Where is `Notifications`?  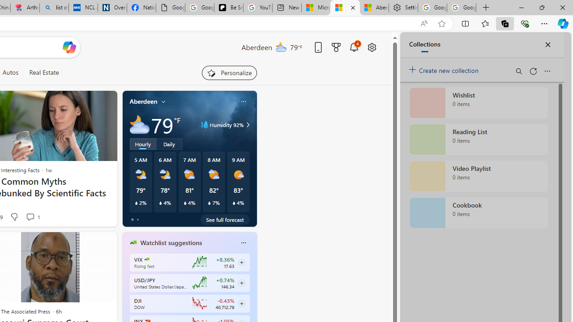
Notifications is located at coordinates (354, 47).